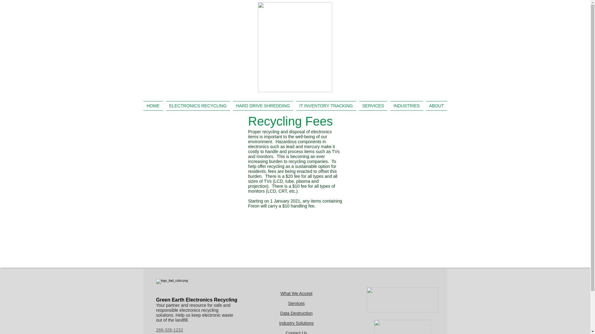 Image resolution: width=595 pixels, height=334 pixels. Describe the element at coordinates (198, 106) in the screenshot. I see `ELECTRONICS RECYCLING` at that location.